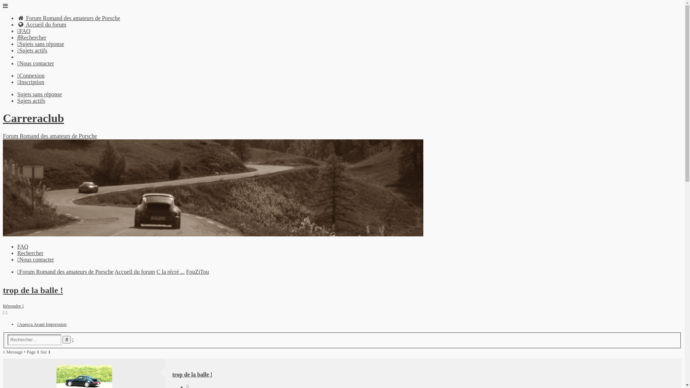 This screenshot has width=690, height=388. What do you see at coordinates (33, 290) in the screenshot?
I see `trop de la balle !` at bounding box center [33, 290].